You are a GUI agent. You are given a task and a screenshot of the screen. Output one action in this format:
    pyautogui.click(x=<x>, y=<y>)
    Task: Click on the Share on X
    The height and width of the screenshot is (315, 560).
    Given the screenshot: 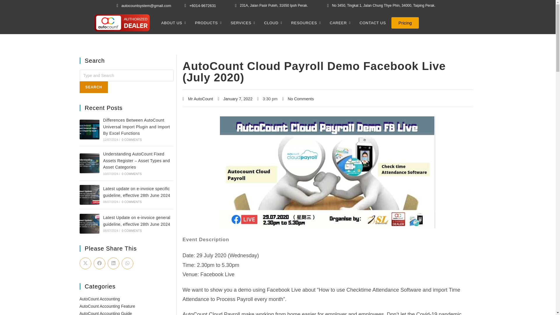 What is the action you would take?
    pyautogui.click(x=85, y=263)
    